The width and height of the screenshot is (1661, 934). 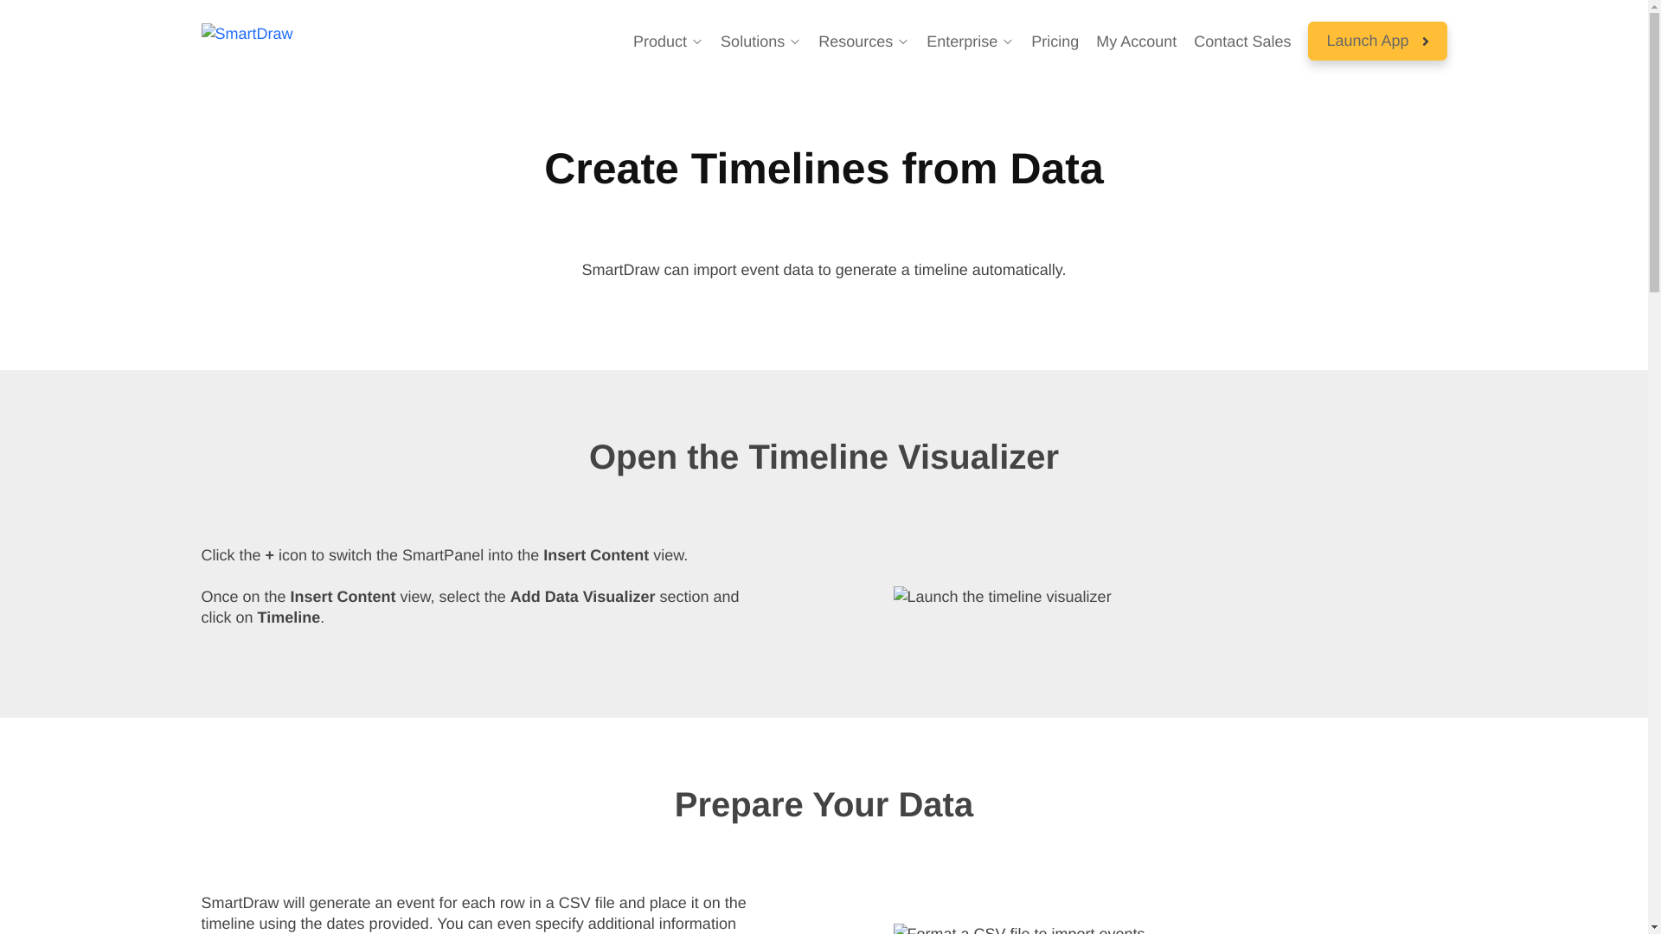 What do you see at coordinates (1242, 42) in the screenshot?
I see `Contact Sales` at bounding box center [1242, 42].